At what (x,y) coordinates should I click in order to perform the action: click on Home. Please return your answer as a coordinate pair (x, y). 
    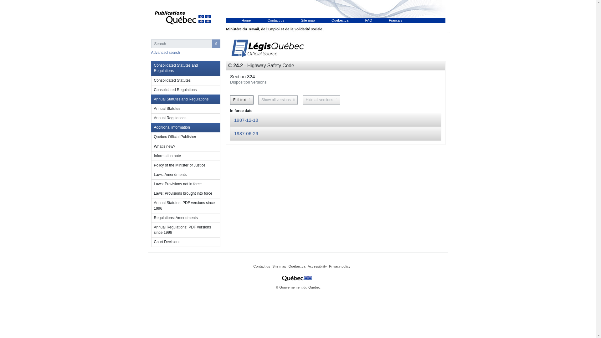
    Looking at the image, I should click on (246, 20).